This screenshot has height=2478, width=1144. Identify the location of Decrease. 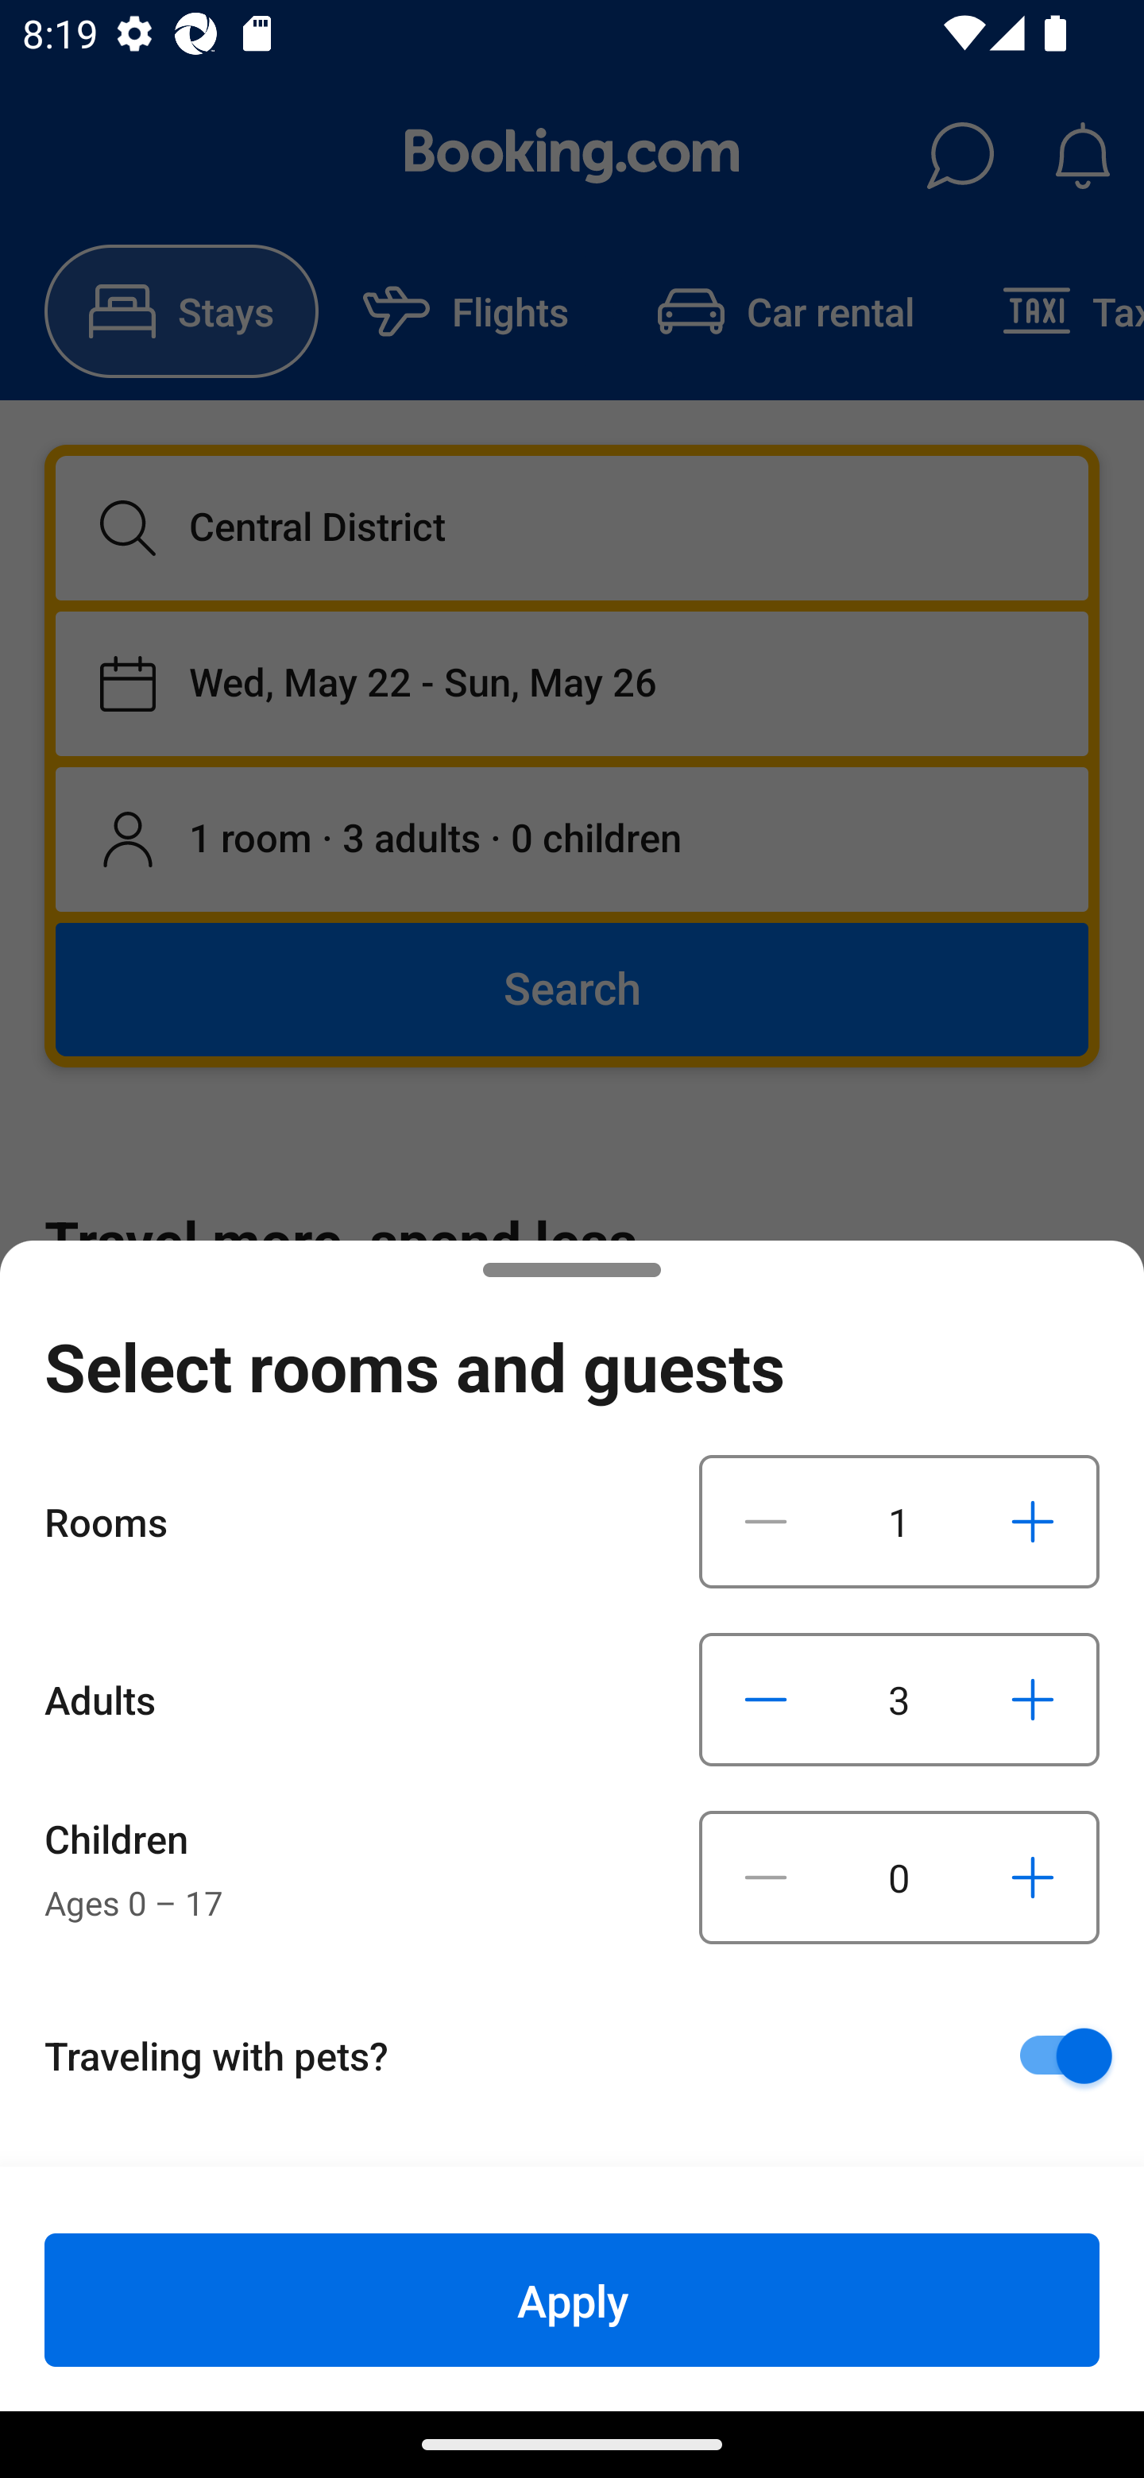
(766, 1521).